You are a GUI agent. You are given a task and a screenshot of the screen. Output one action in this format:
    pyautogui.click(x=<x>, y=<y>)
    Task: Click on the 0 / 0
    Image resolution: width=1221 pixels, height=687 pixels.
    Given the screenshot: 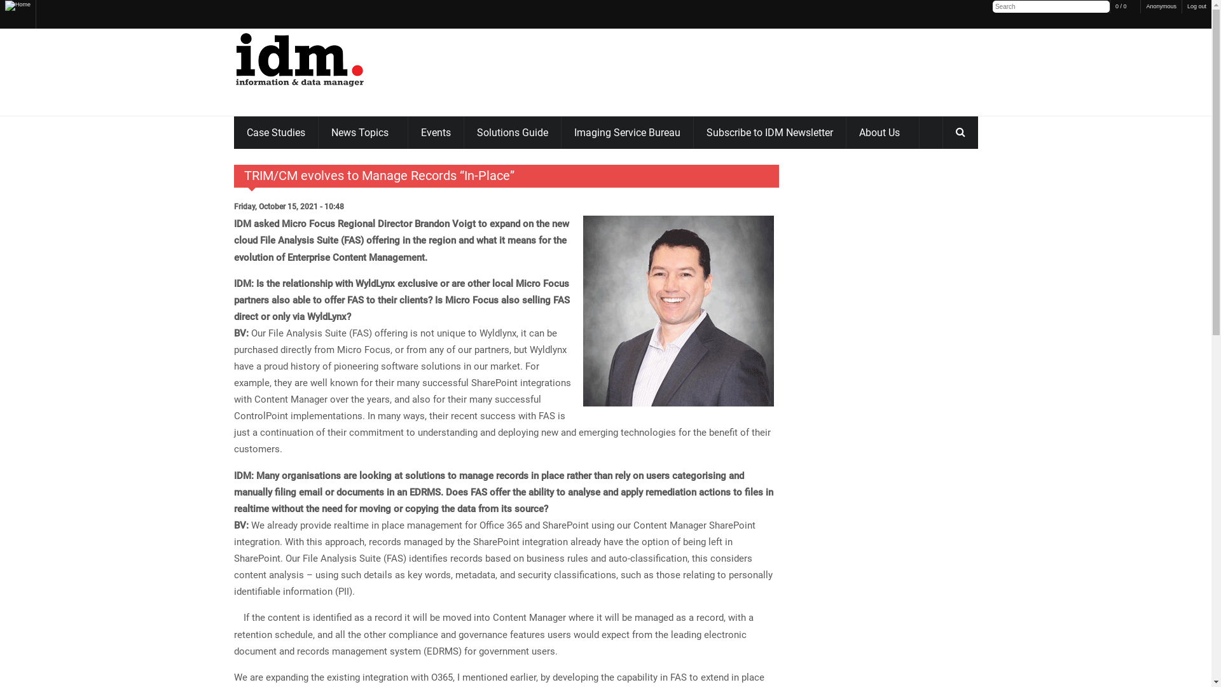 What is the action you would take?
    pyautogui.click(x=1126, y=6)
    